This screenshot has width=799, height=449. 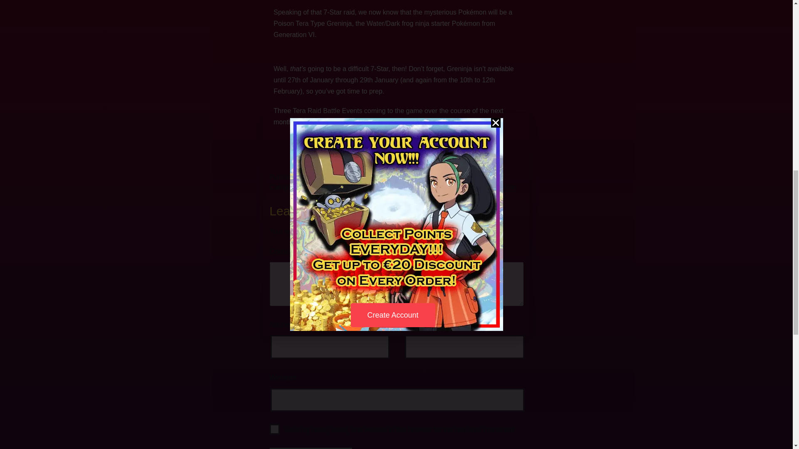 What do you see at coordinates (311, 448) in the screenshot?
I see `Post Comment` at bounding box center [311, 448].